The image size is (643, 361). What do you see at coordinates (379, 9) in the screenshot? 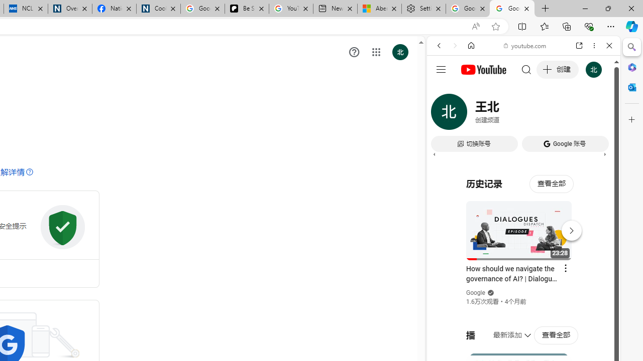
I see `Aberdeen, Hong Kong SAR hourly forecast | Microsoft Weather` at bounding box center [379, 9].